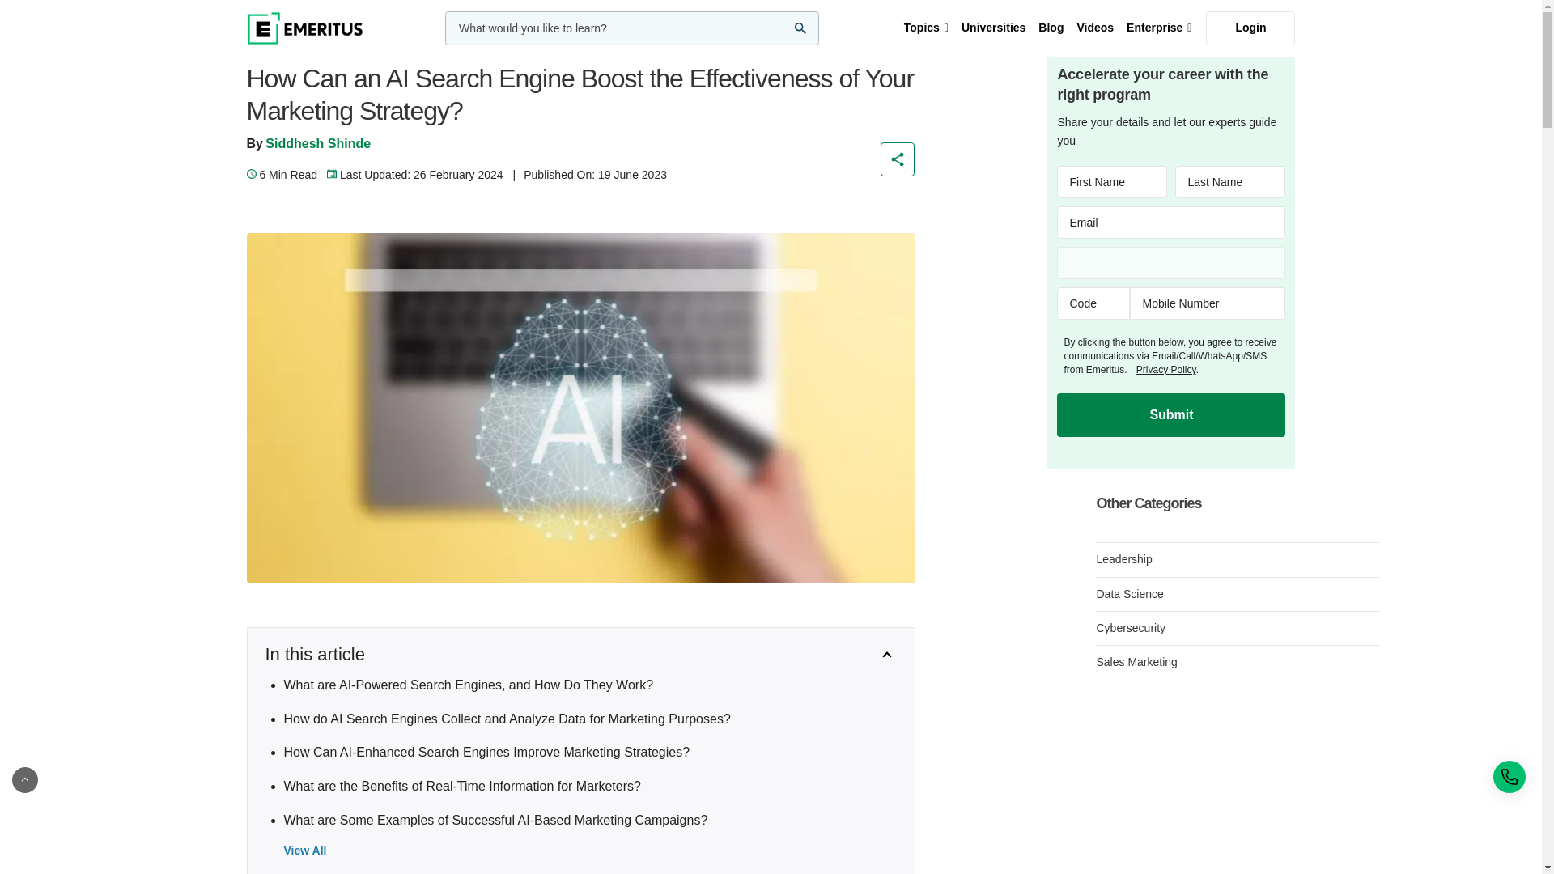 The image size is (1554, 874). What do you see at coordinates (926, 28) in the screenshot?
I see `Topics` at bounding box center [926, 28].